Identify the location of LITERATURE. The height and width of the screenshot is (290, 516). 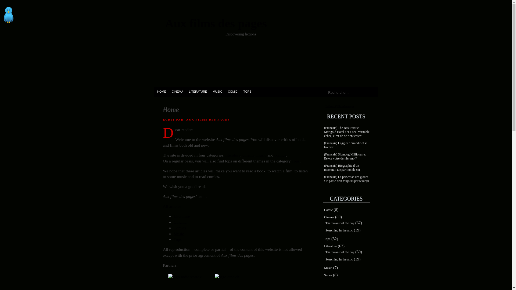
(198, 91).